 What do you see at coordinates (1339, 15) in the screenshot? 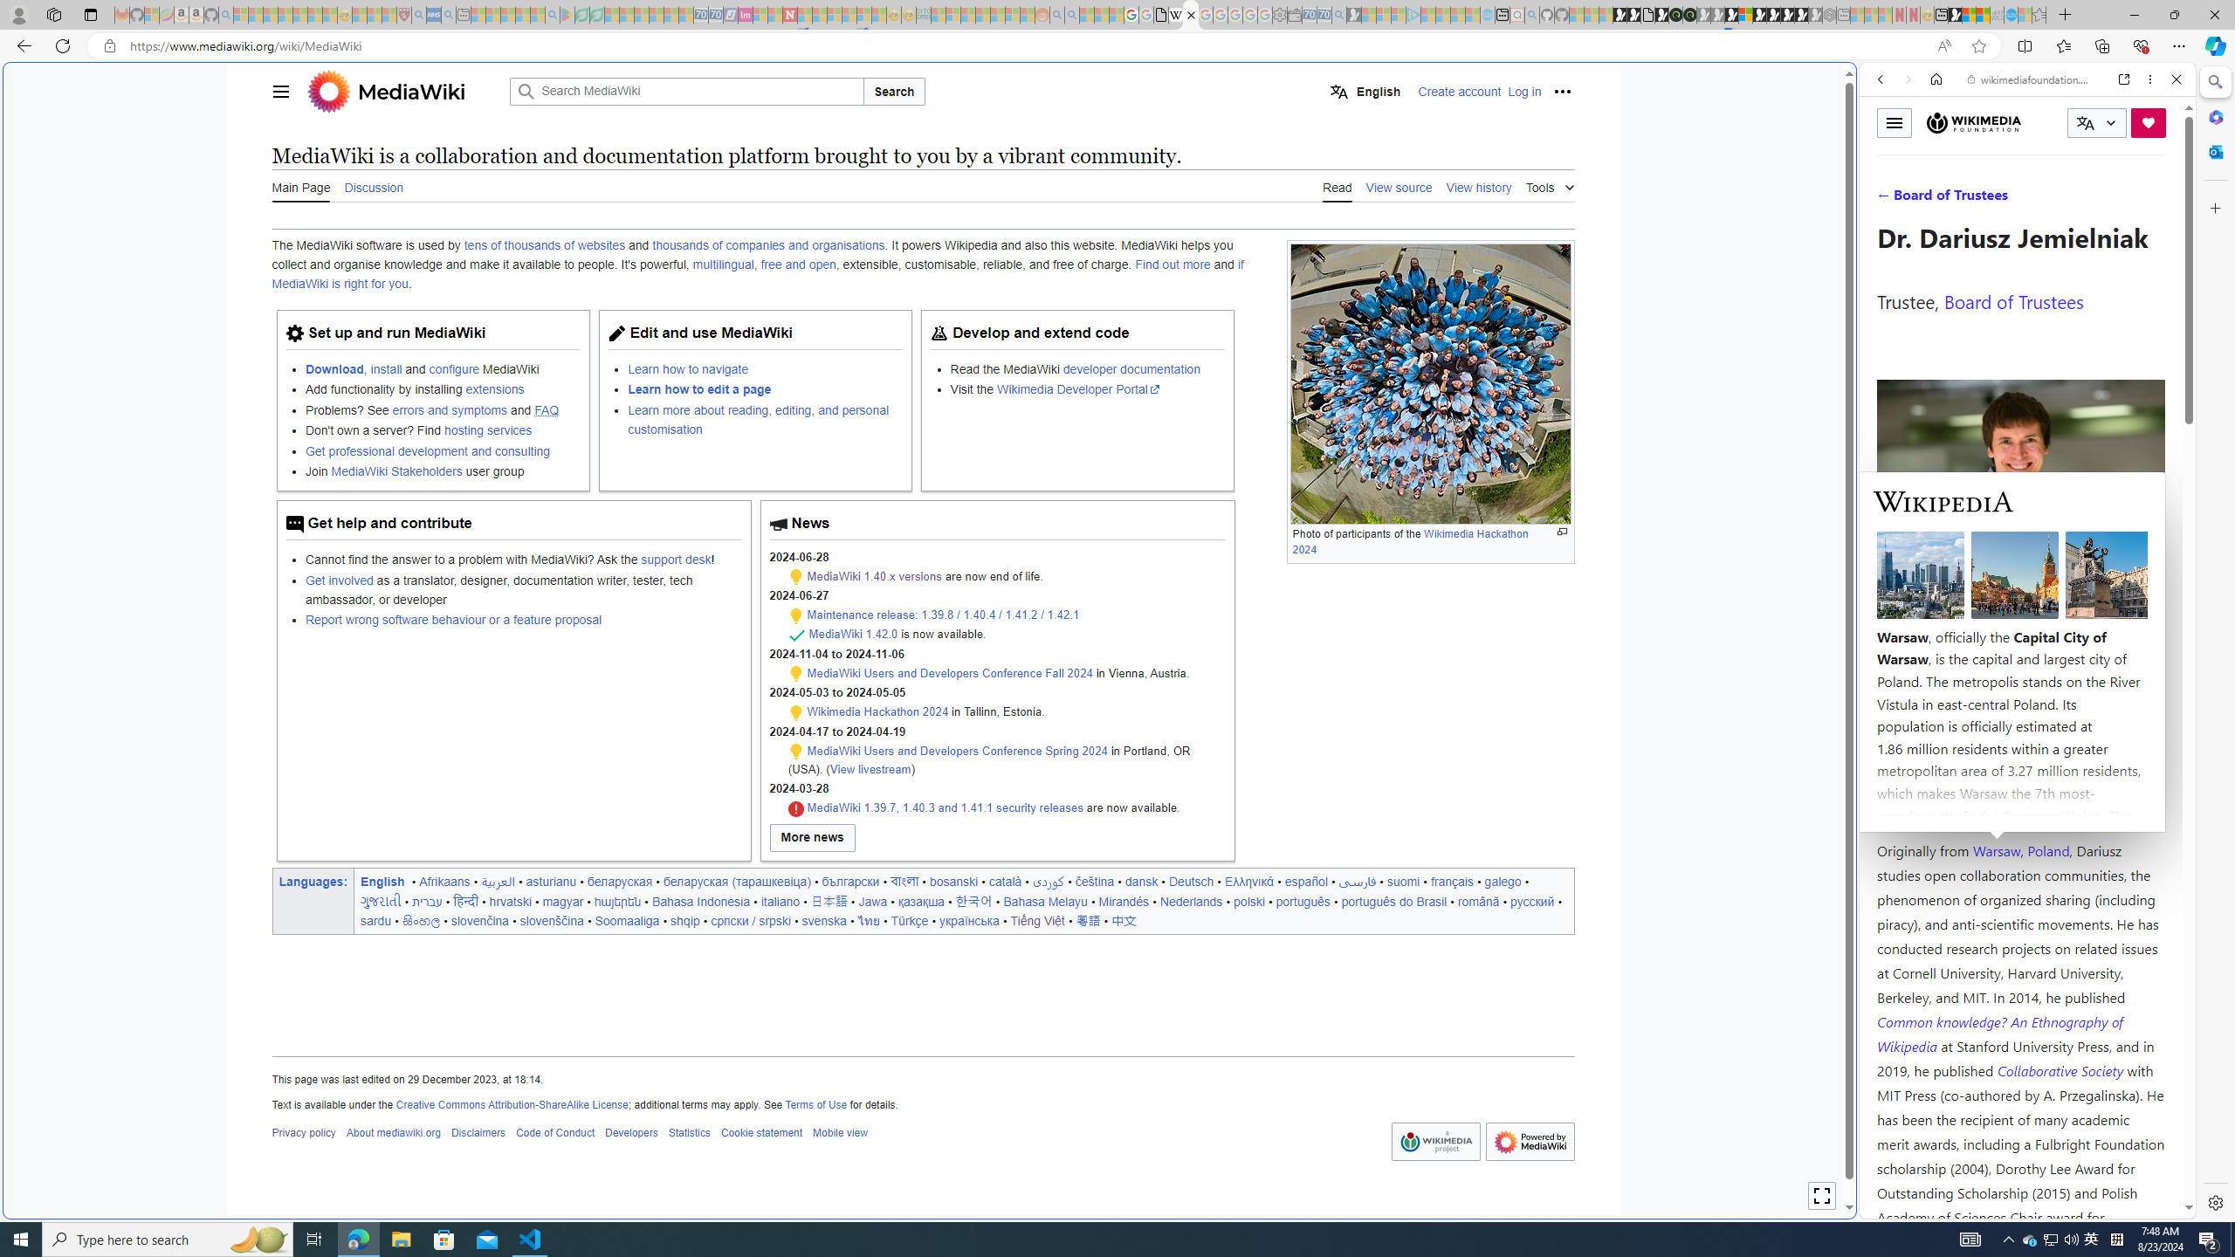
I see `Bing Real Estate - Home sales and rental listings - Sleeping` at bounding box center [1339, 15].